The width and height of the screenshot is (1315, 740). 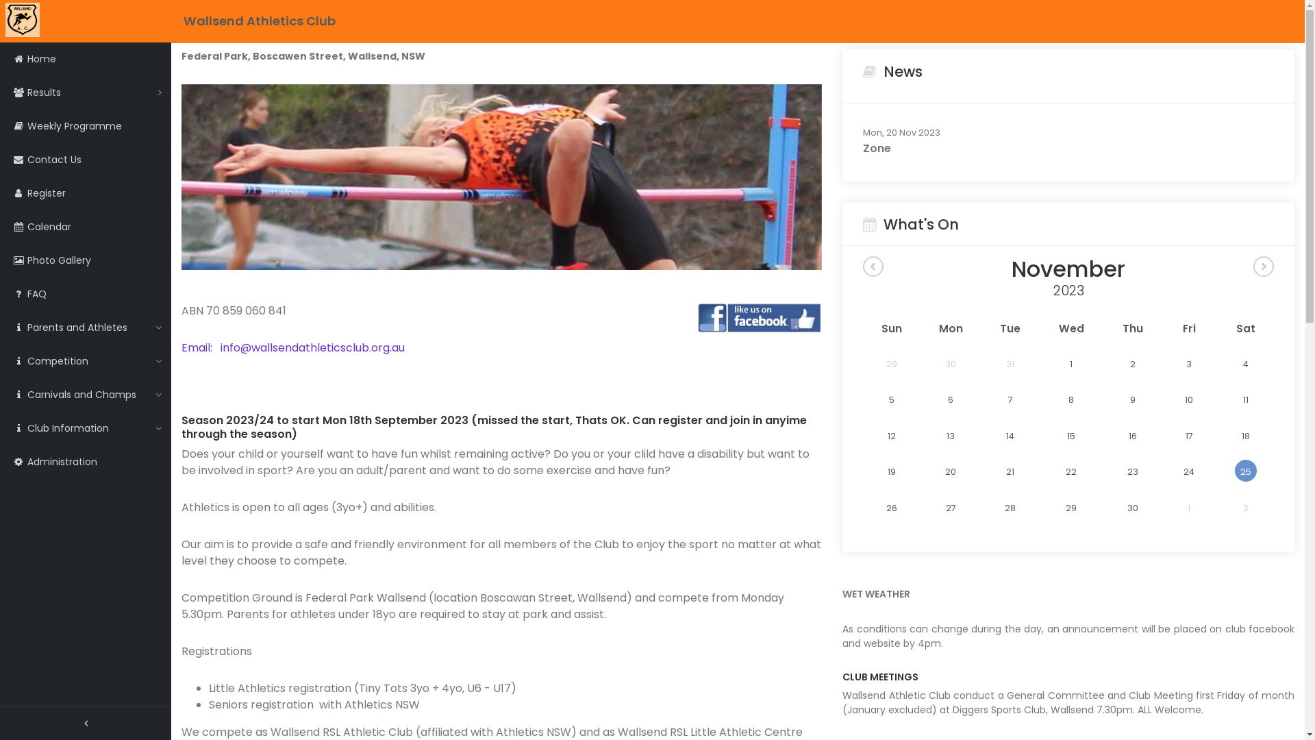 I want to click on Weekly Programme, so click(x=86, y=126).